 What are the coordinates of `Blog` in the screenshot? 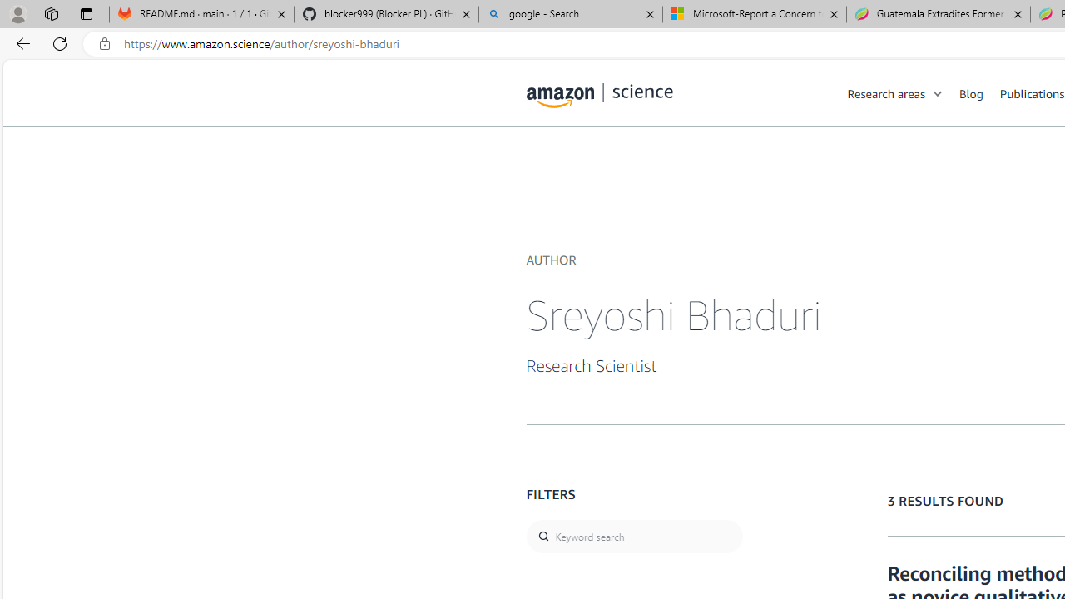 It's located at (979, 93).